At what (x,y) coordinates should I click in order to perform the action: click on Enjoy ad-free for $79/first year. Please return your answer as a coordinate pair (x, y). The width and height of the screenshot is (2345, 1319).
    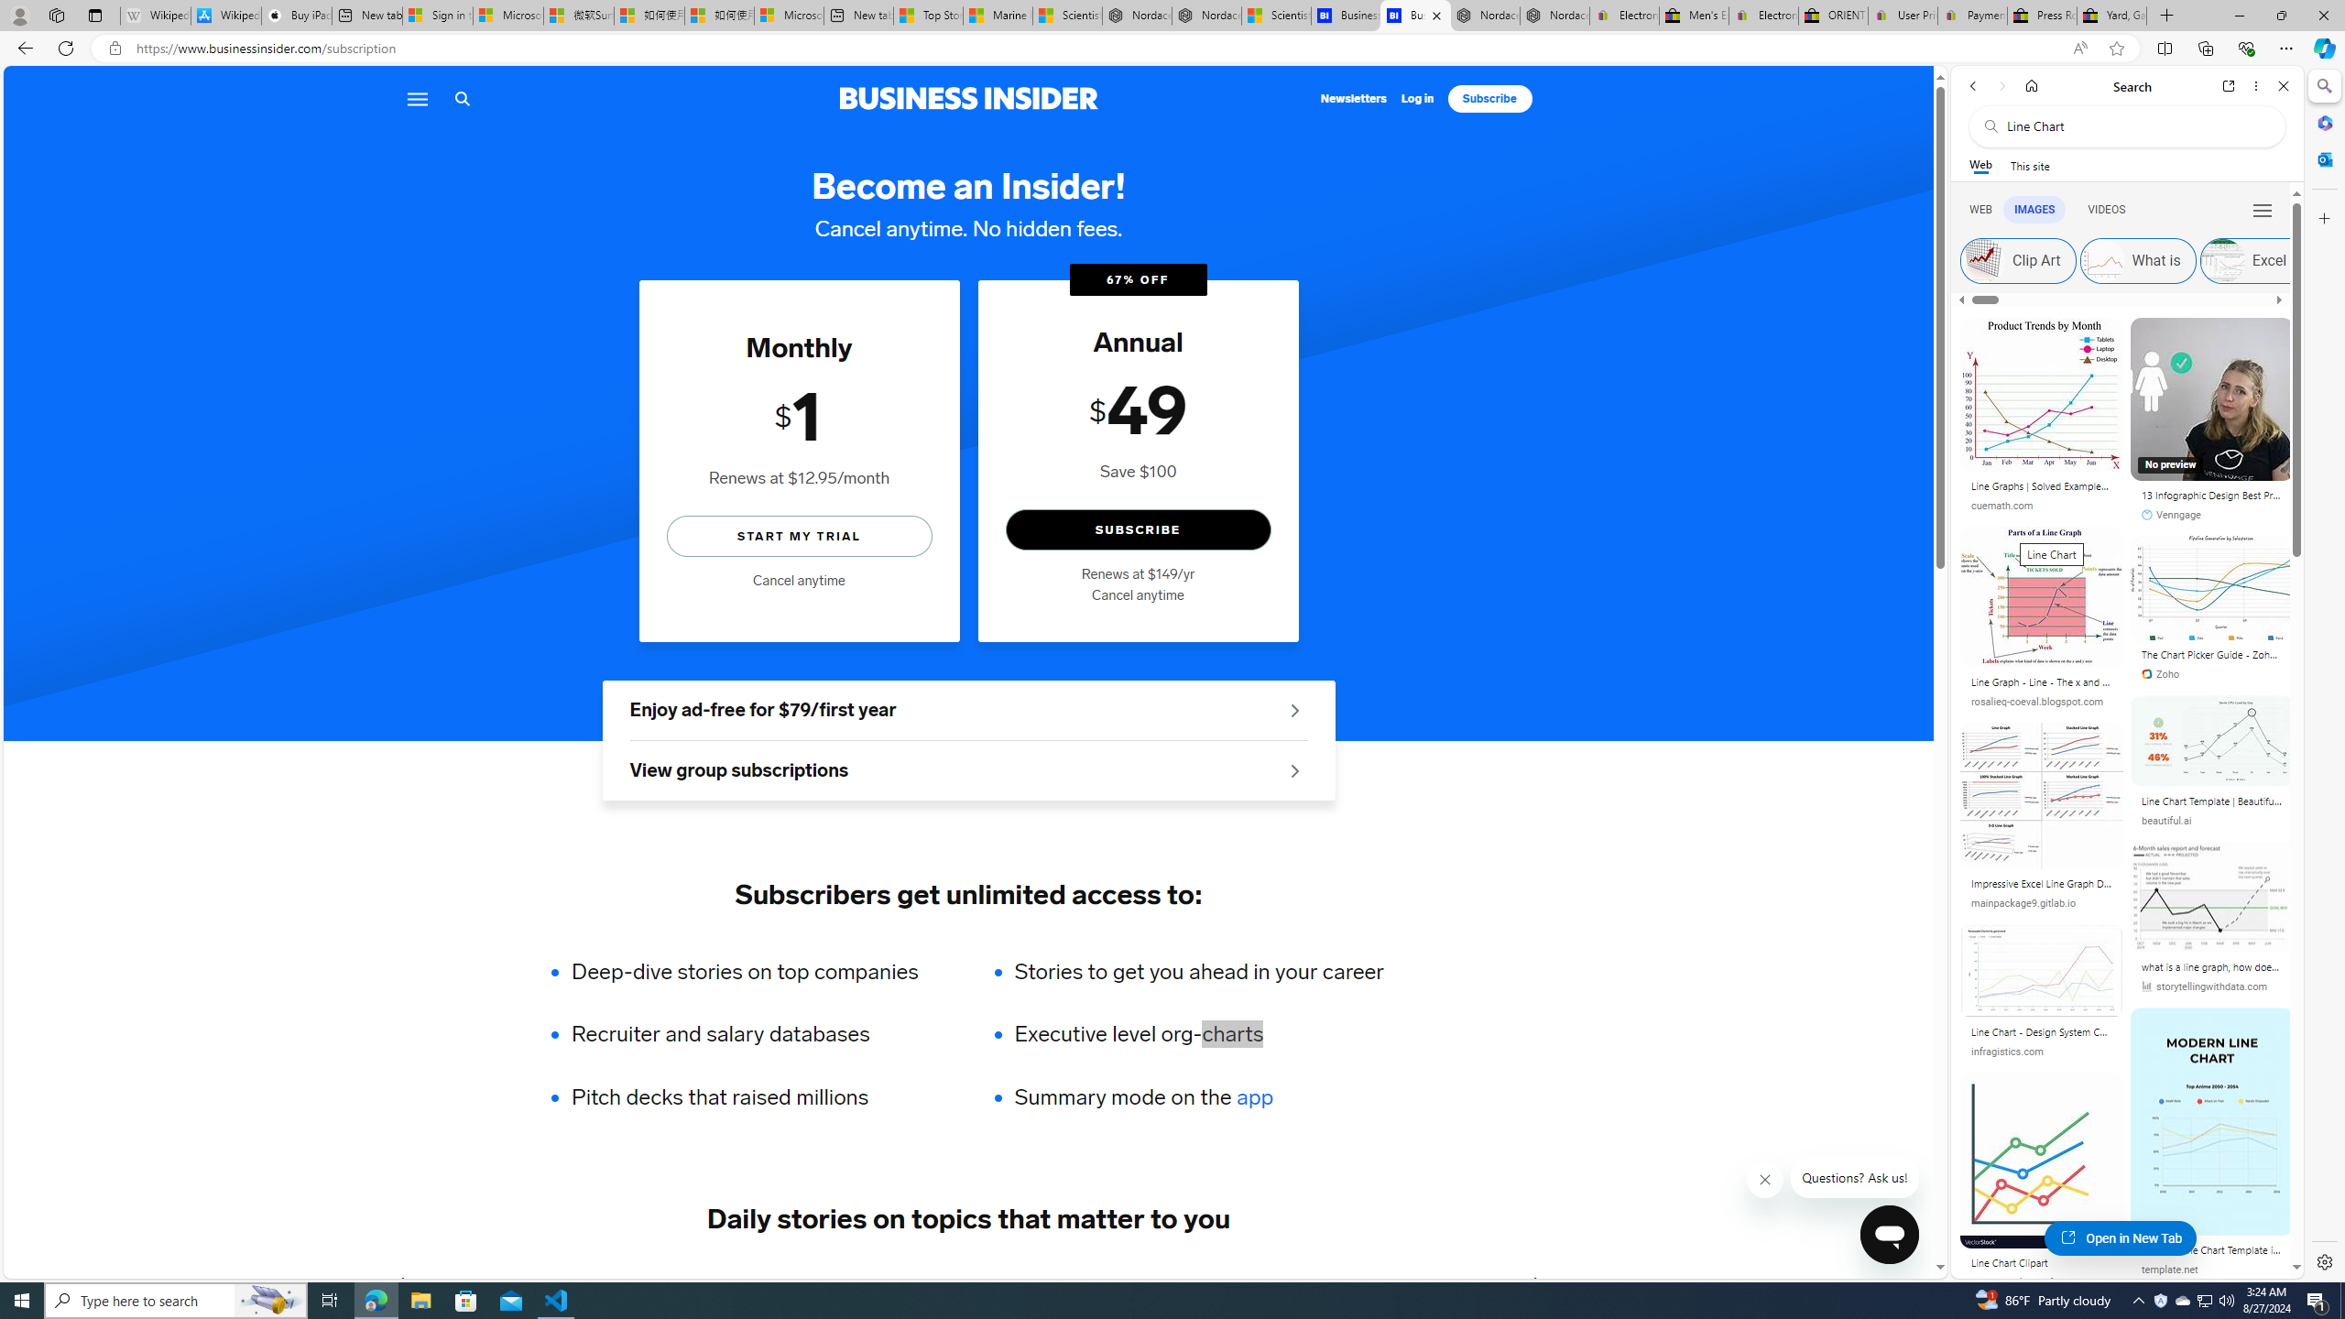
    Looking at the image, I should click on (968, 711).